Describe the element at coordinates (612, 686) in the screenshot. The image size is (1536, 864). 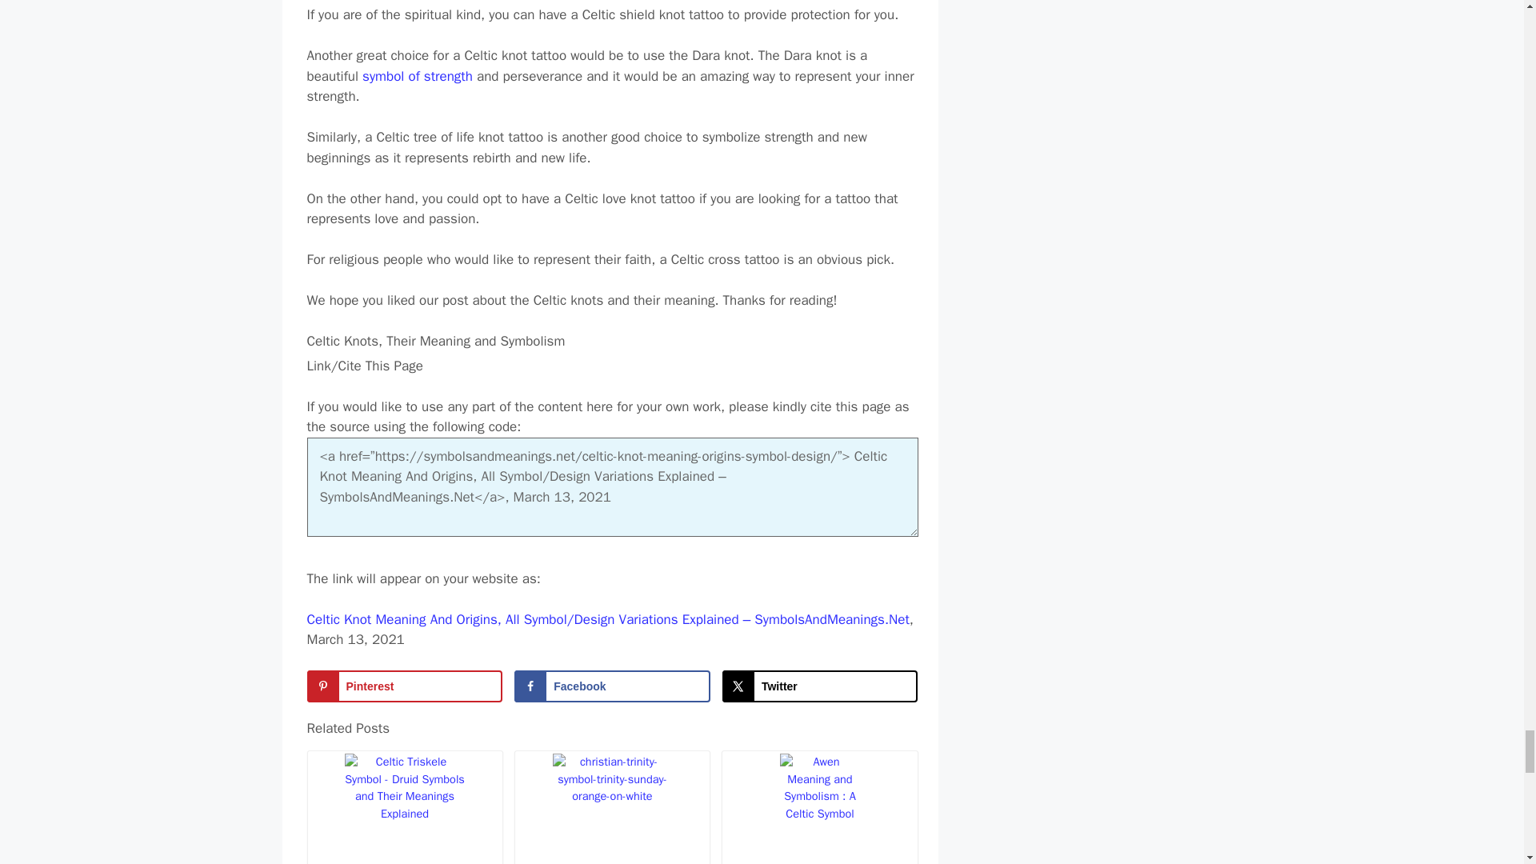
I see `Share on Facebook` at that location.